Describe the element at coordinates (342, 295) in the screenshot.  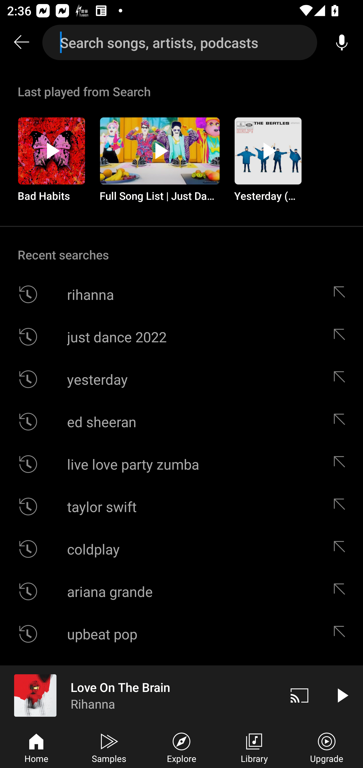
I see `Edit suggestion rihanna` at that location.